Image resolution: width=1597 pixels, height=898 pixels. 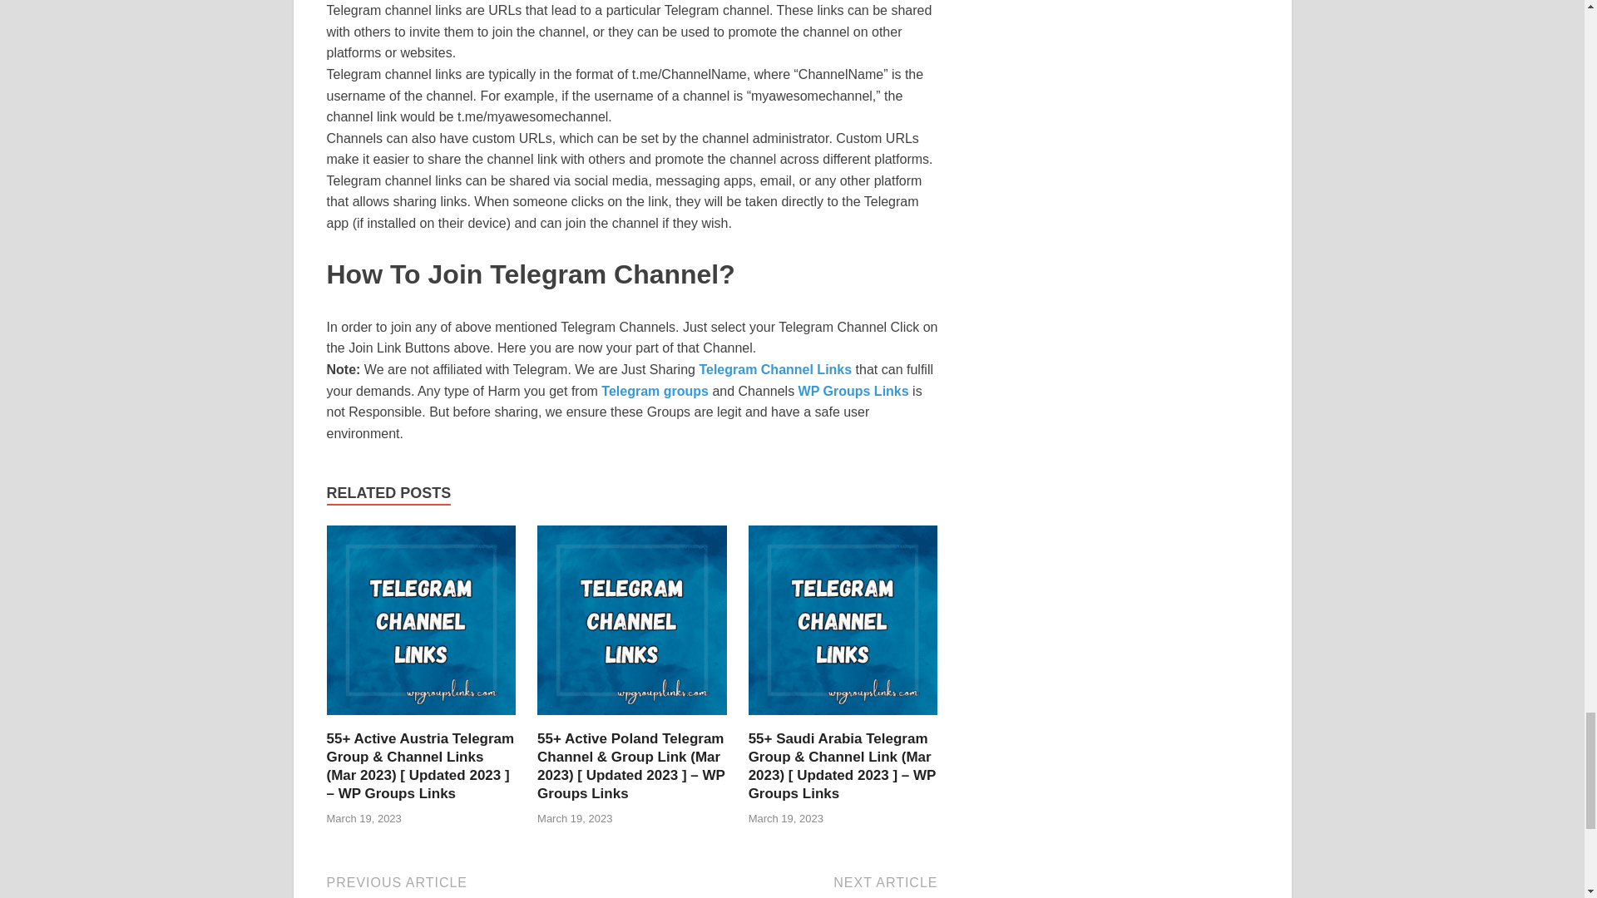 I want to click on Telegram Channel Links, so click(x=775, y=369).